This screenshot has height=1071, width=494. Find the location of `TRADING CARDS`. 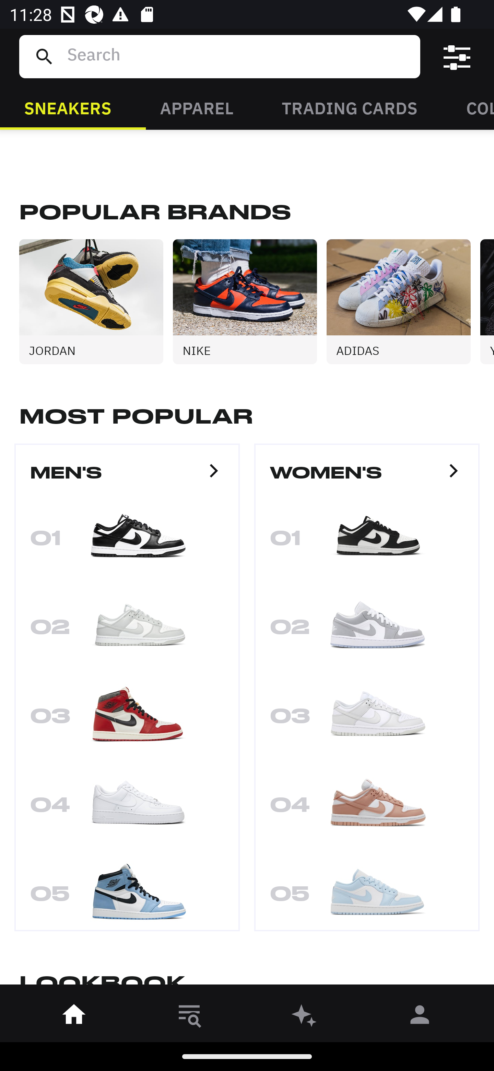

TRADING CARDS is located at coordinates (350, 107).